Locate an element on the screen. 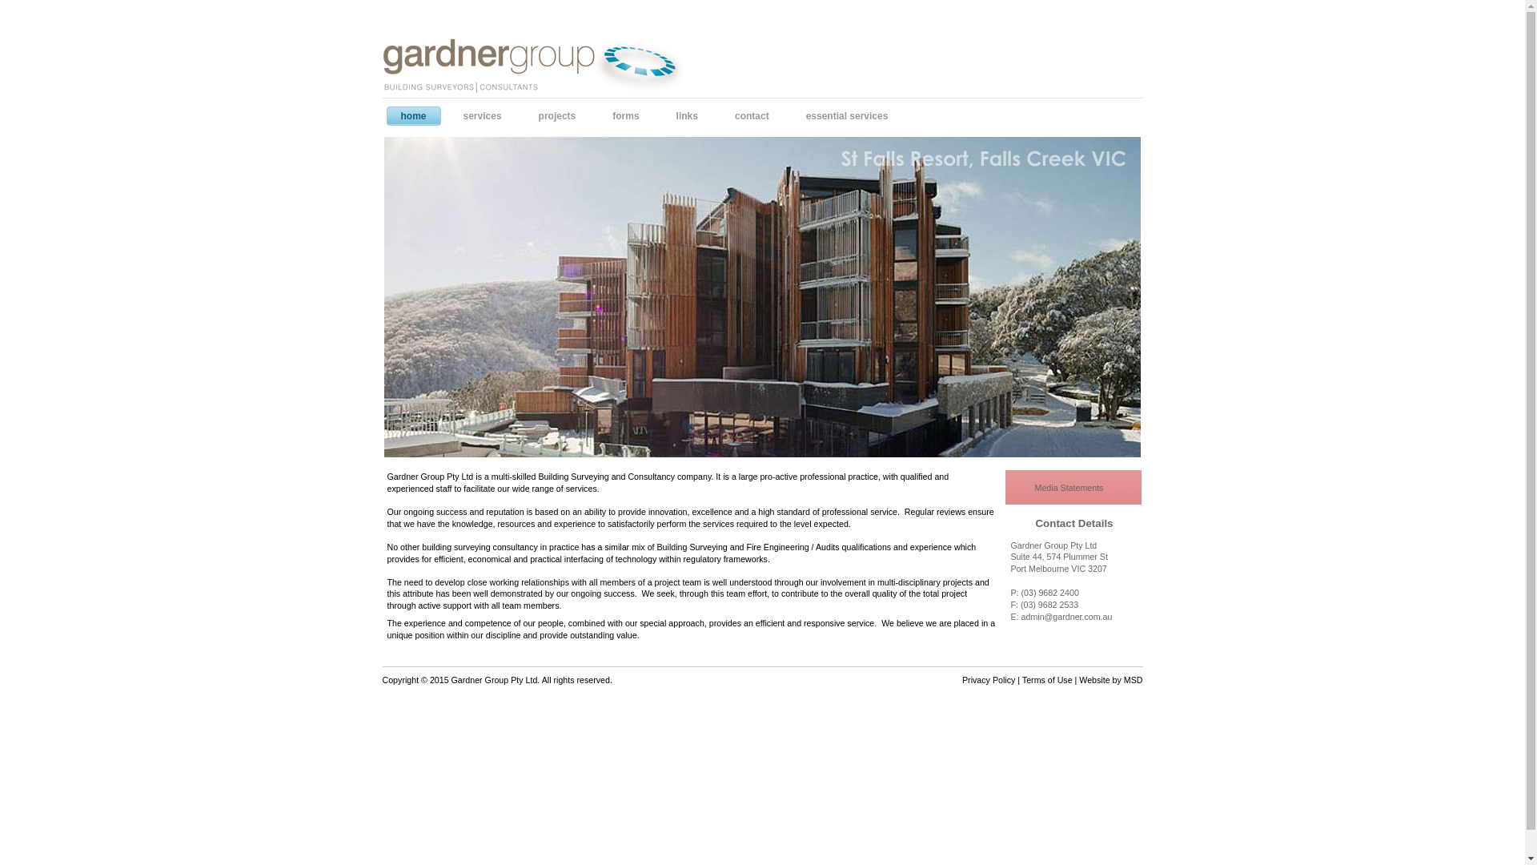  admin@gardner.com.au is located at coordinates (1071, 618).